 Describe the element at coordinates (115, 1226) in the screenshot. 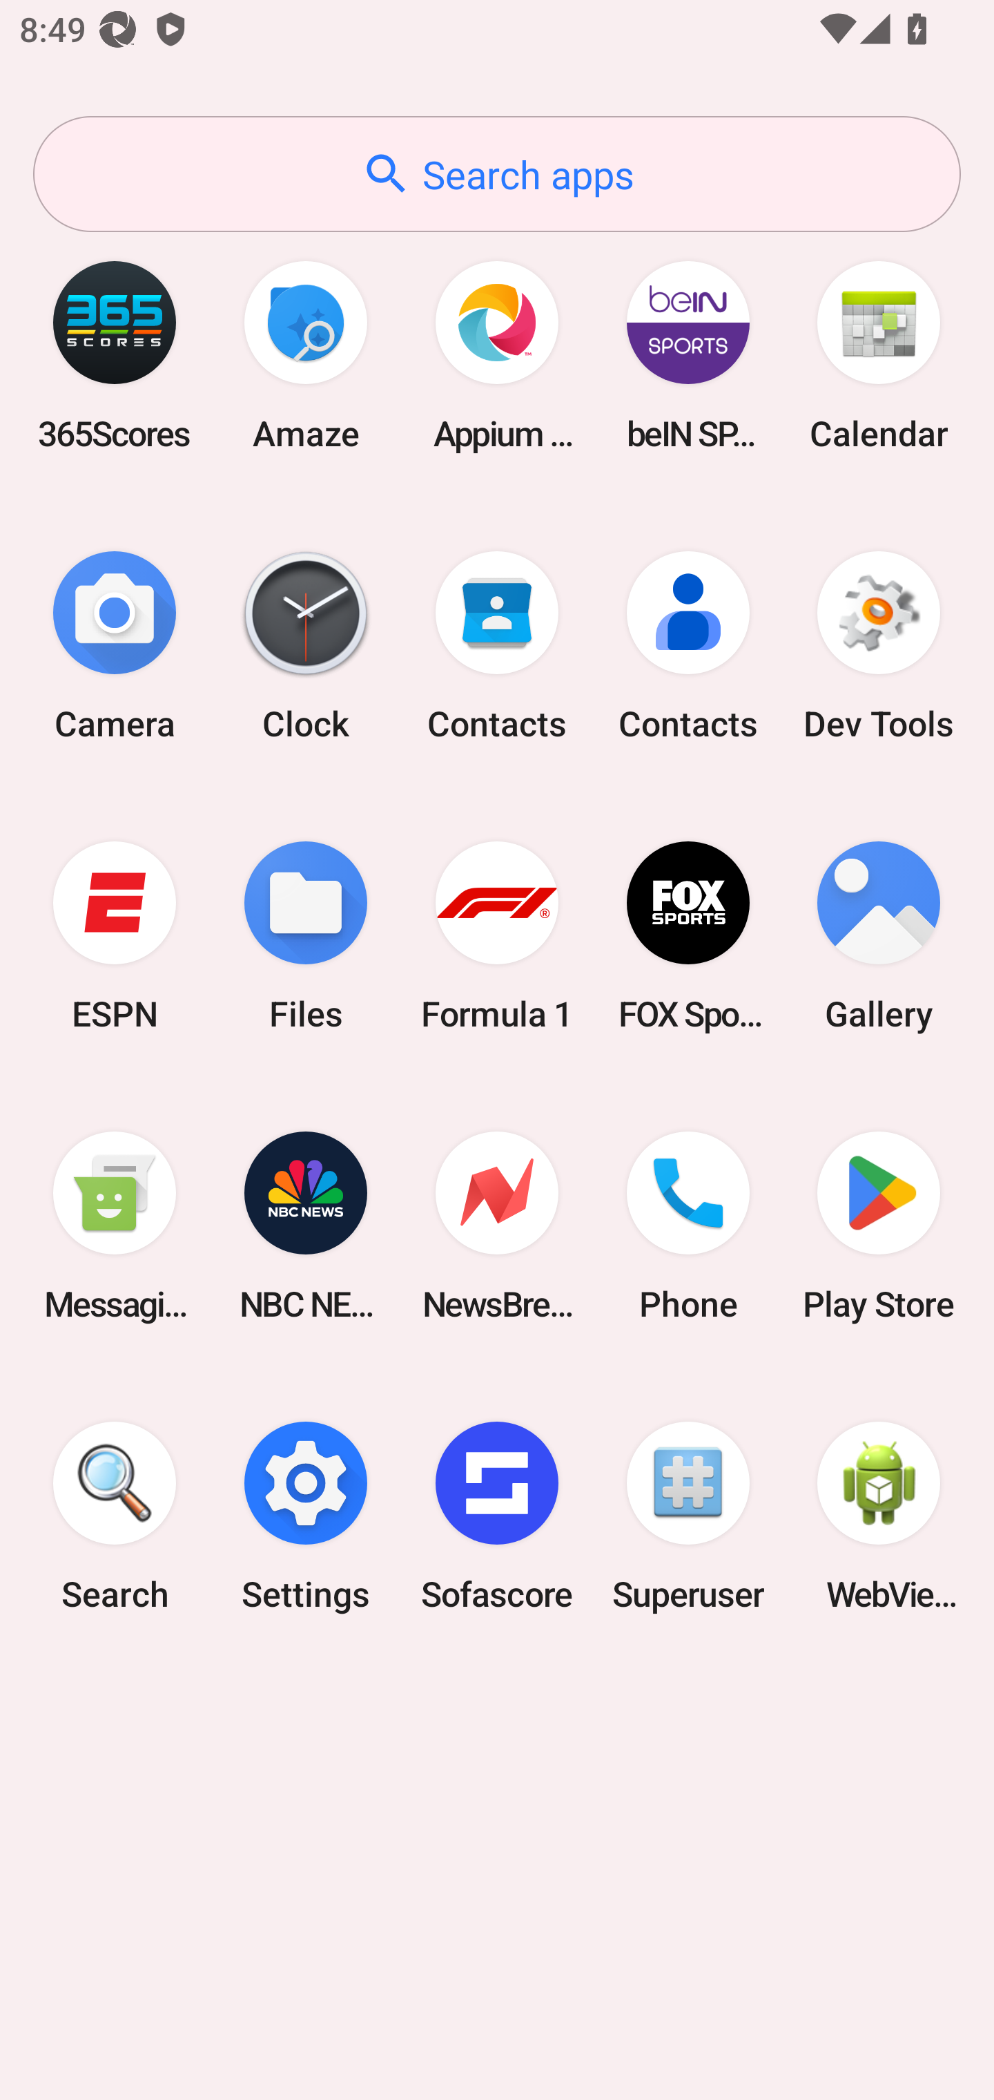

I see `Messaging` at that location.